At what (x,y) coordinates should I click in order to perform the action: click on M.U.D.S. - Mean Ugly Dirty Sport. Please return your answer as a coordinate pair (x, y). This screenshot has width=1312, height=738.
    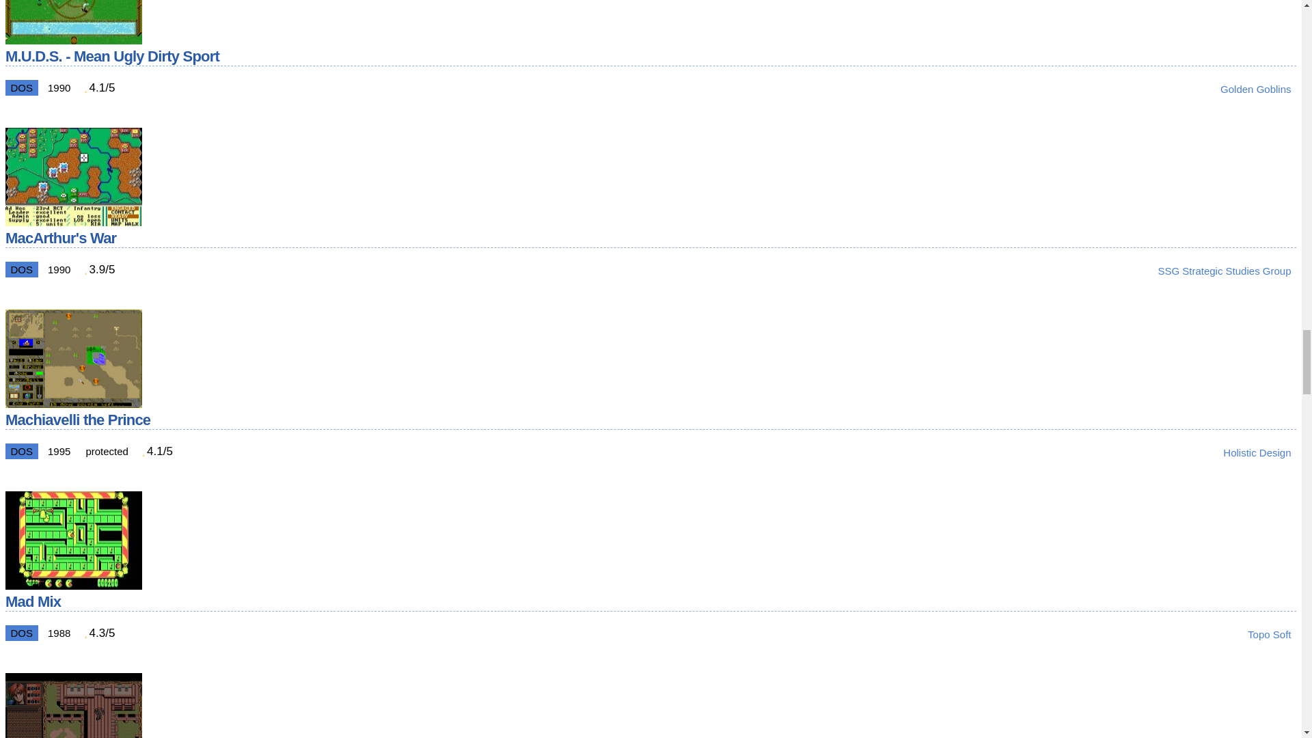
    Looking at the image, I should click on (73, 40).